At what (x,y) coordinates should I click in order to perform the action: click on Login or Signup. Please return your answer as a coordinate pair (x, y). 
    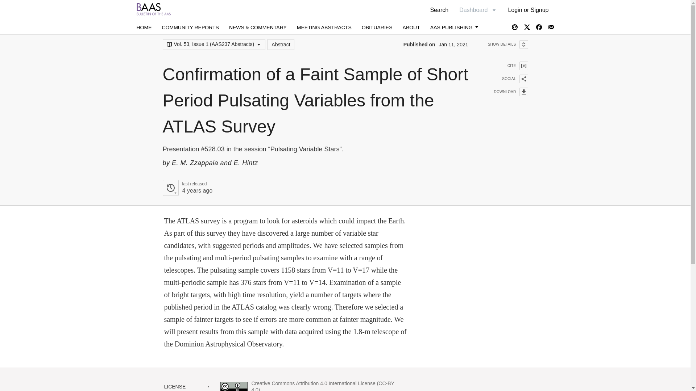
    Looking at the image, I should click on (190, 28).